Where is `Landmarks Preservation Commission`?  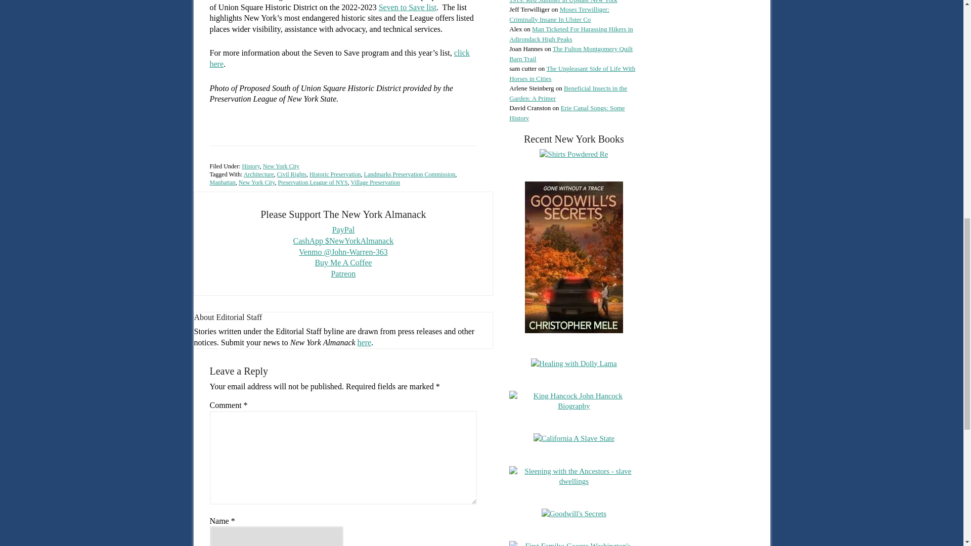
Landmarks Preservation Commission is located at coordinates (410, 174).